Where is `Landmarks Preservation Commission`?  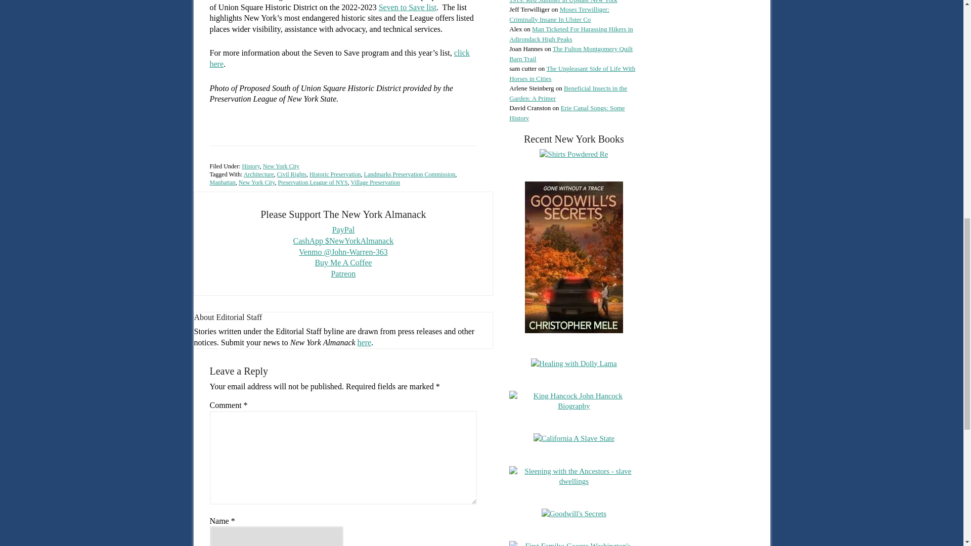
Landmarks Preservation Commission is located at coordinates (410, 174).